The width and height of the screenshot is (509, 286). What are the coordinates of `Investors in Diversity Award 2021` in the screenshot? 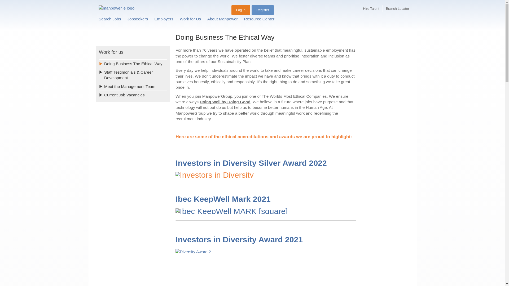 It's located at (239, 239).